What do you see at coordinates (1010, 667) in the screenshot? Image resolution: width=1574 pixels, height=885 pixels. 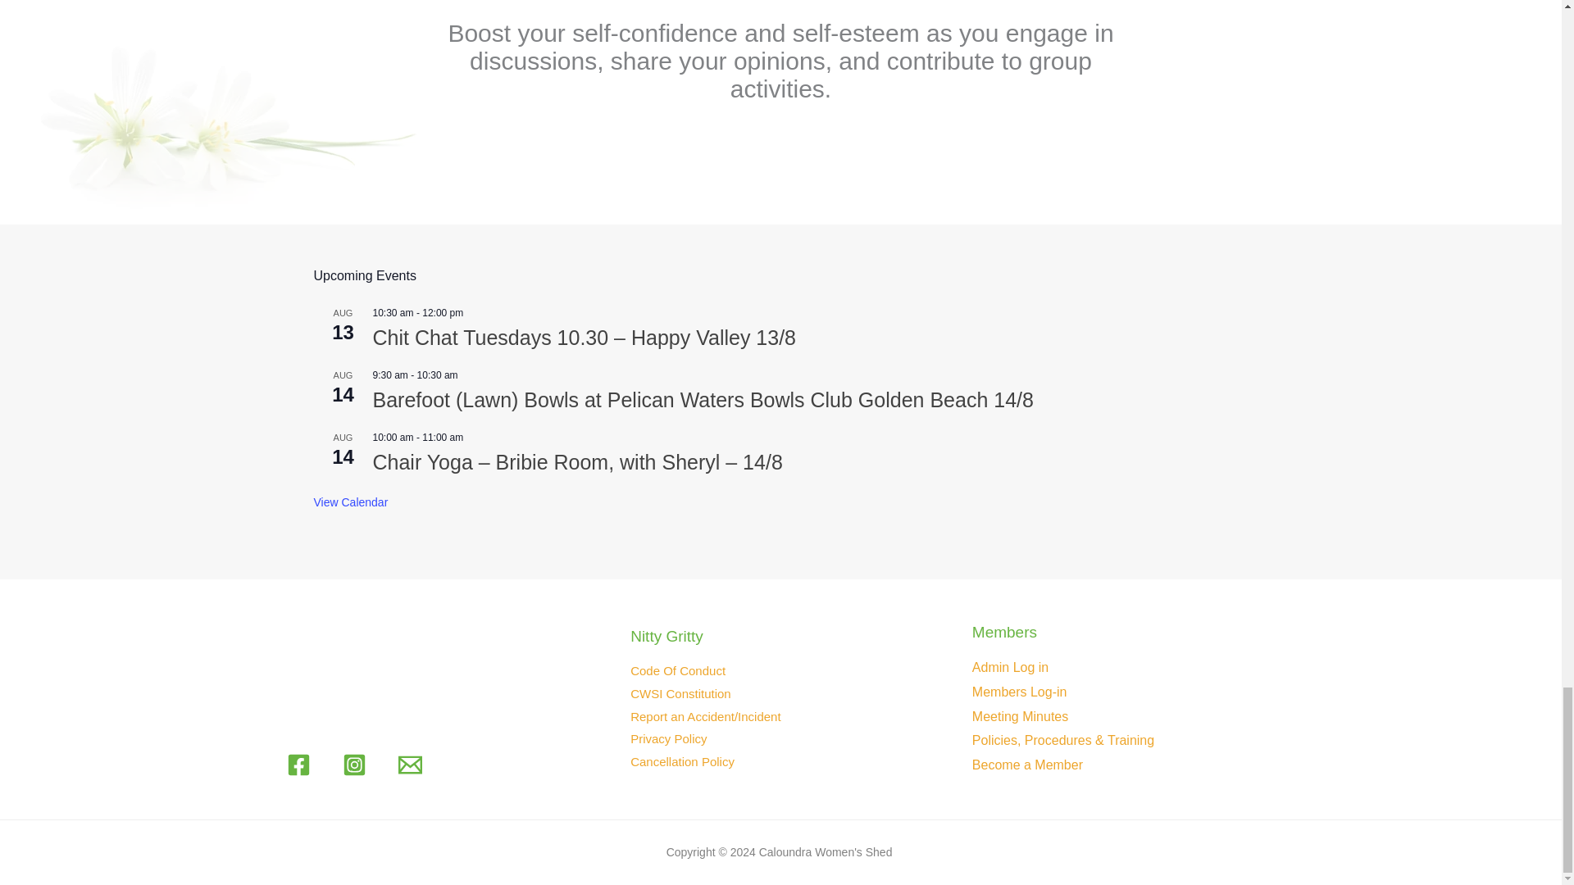 I see `Admin Log in` at bounding box center [1010, 667].